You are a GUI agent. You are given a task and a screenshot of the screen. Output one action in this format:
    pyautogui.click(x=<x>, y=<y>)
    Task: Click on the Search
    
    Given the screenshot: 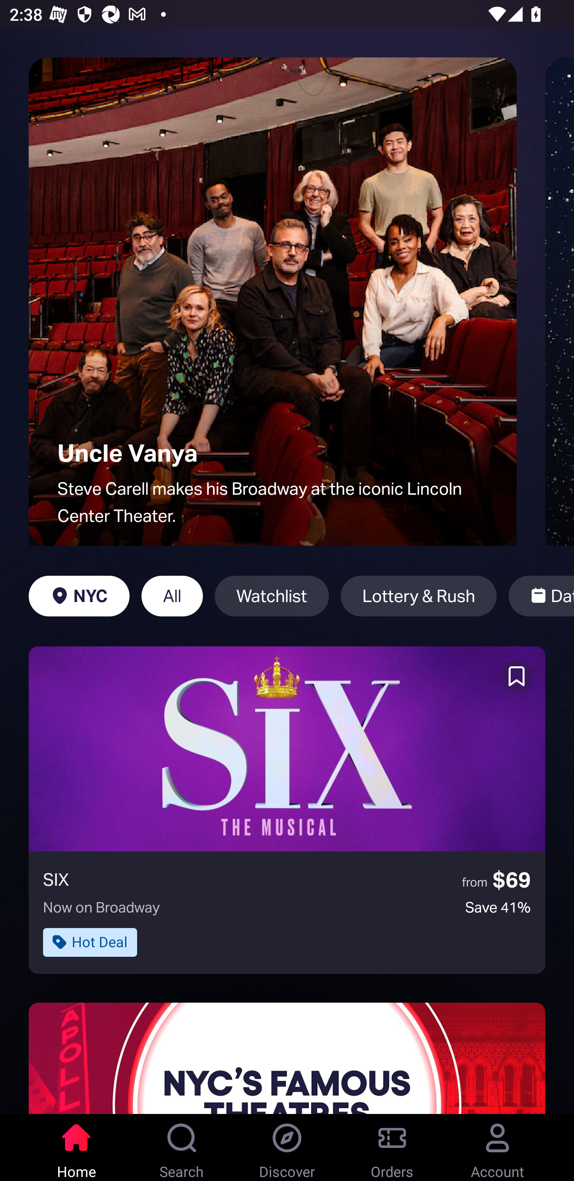 What is the action you would take?
    pyautogui.click(x=182, y=1147)
    